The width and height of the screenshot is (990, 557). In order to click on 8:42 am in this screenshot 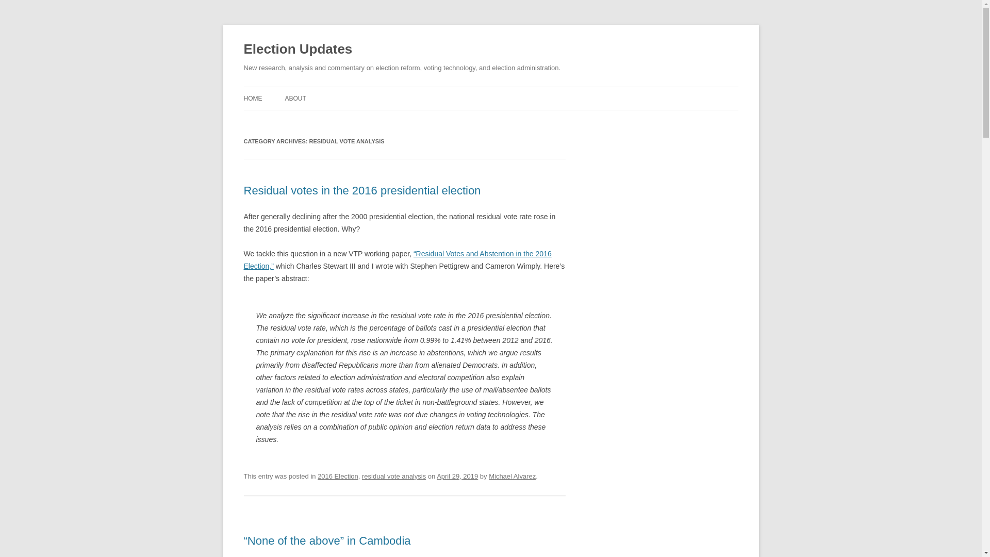, I will do `click(457, 476)`.